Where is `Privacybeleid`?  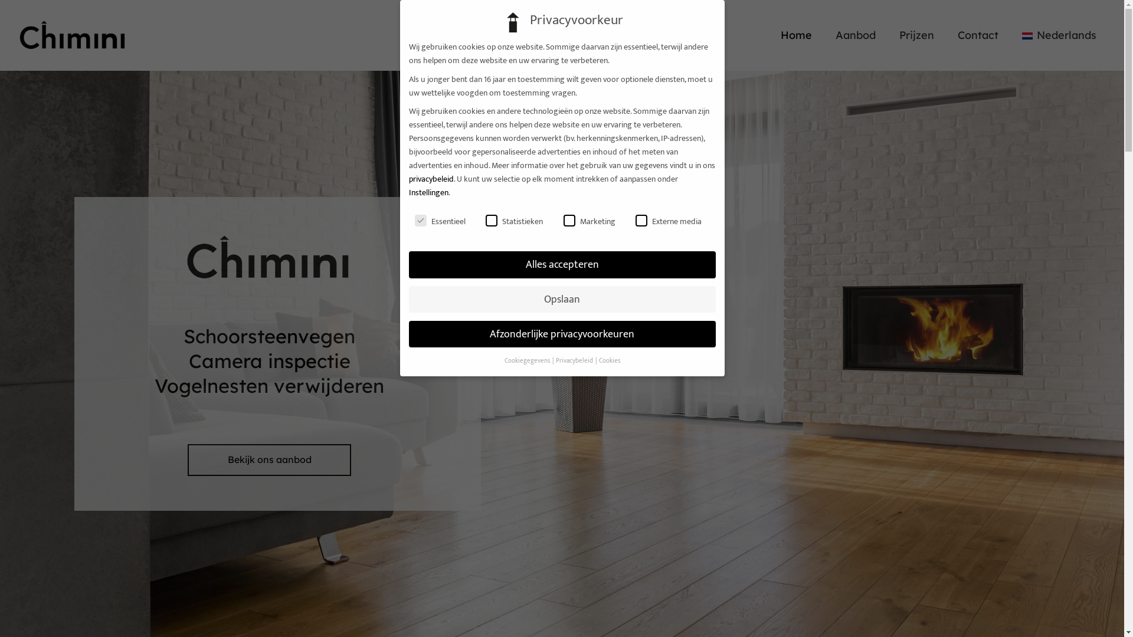
Privacybeleid is located at coordinates (575, 361).